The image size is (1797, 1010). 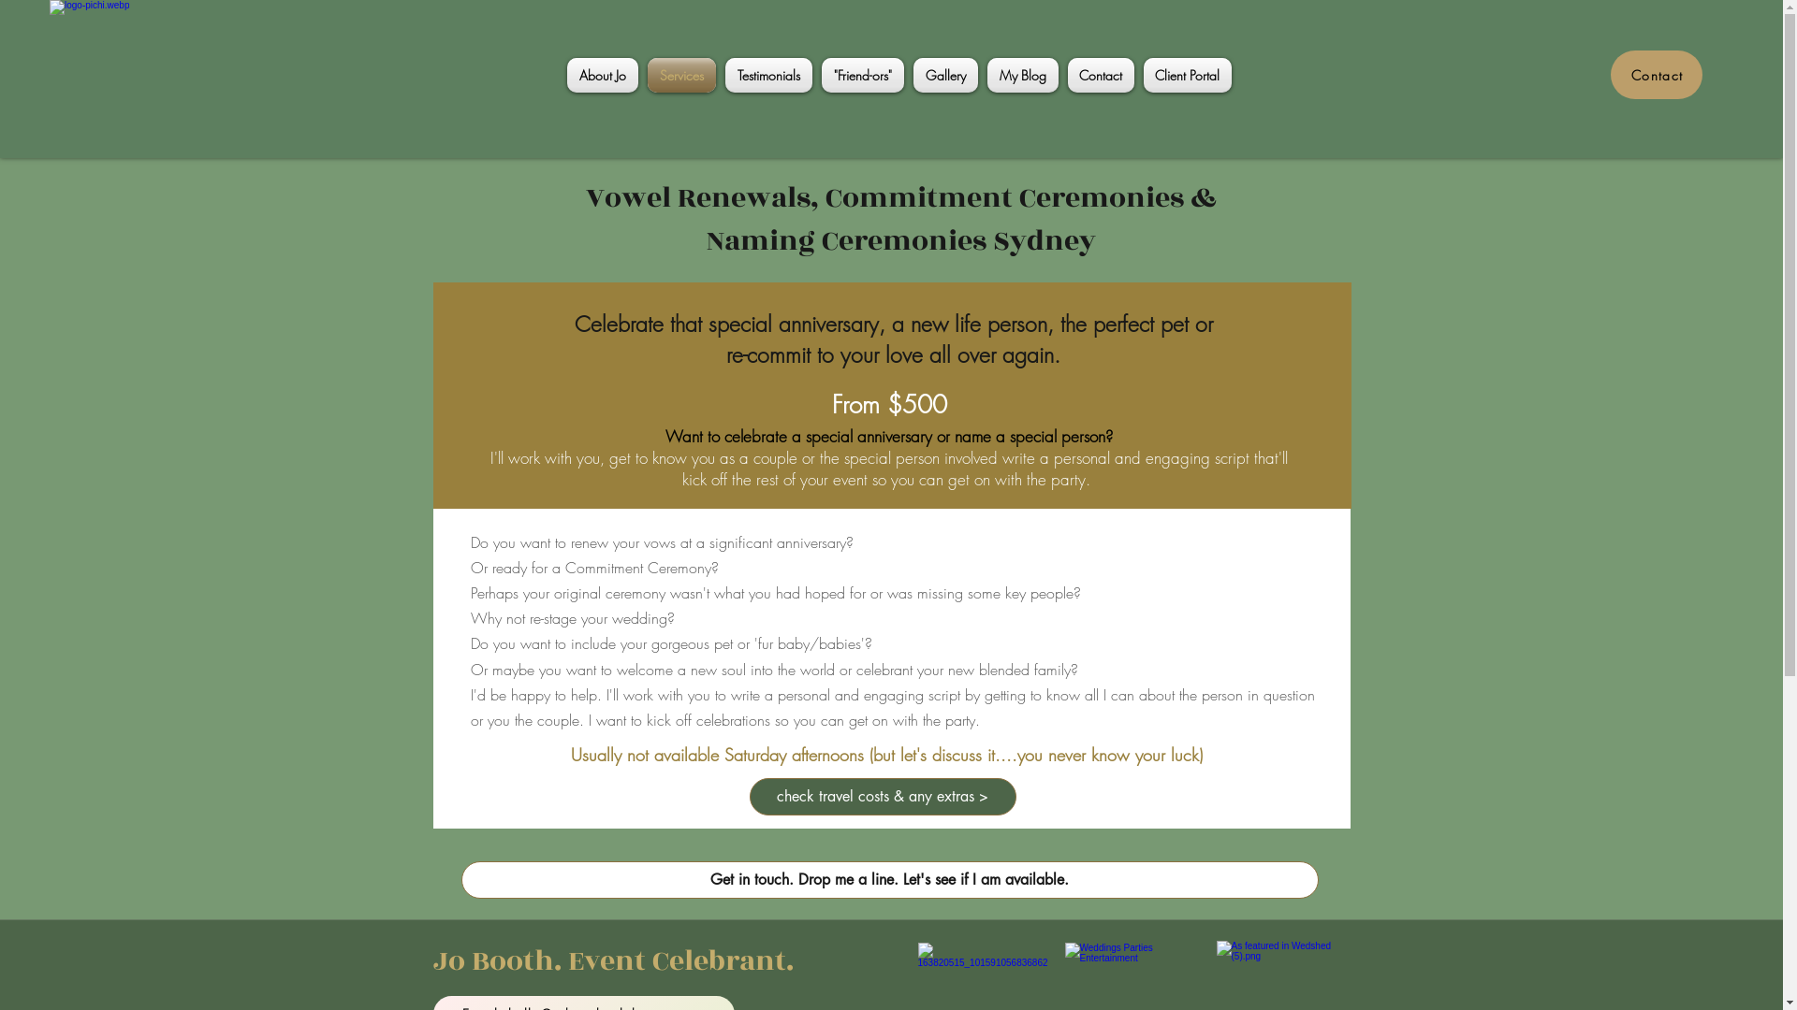 What do you see at coordinates (1101, 75) in the screenshot?
I see `Contact` at bounding box center [1101, 75].